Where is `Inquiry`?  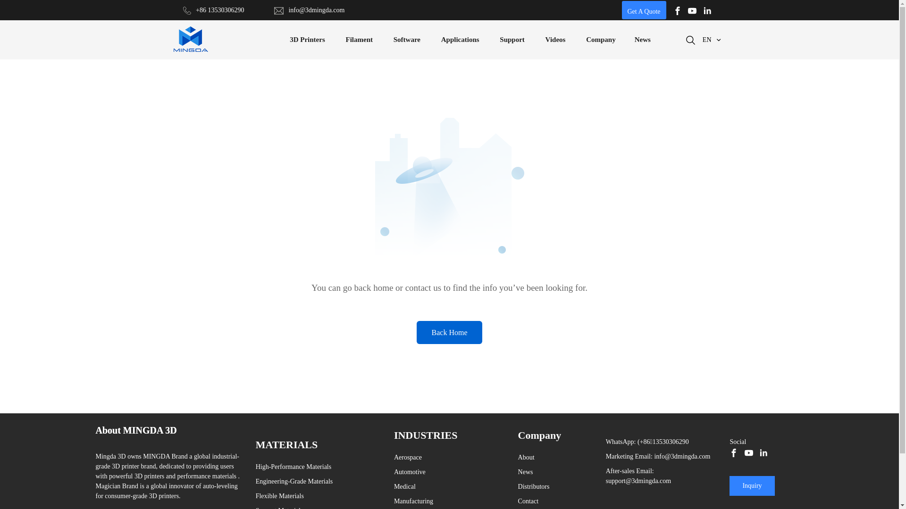 Inquiry is located at coordinates (752, 486).